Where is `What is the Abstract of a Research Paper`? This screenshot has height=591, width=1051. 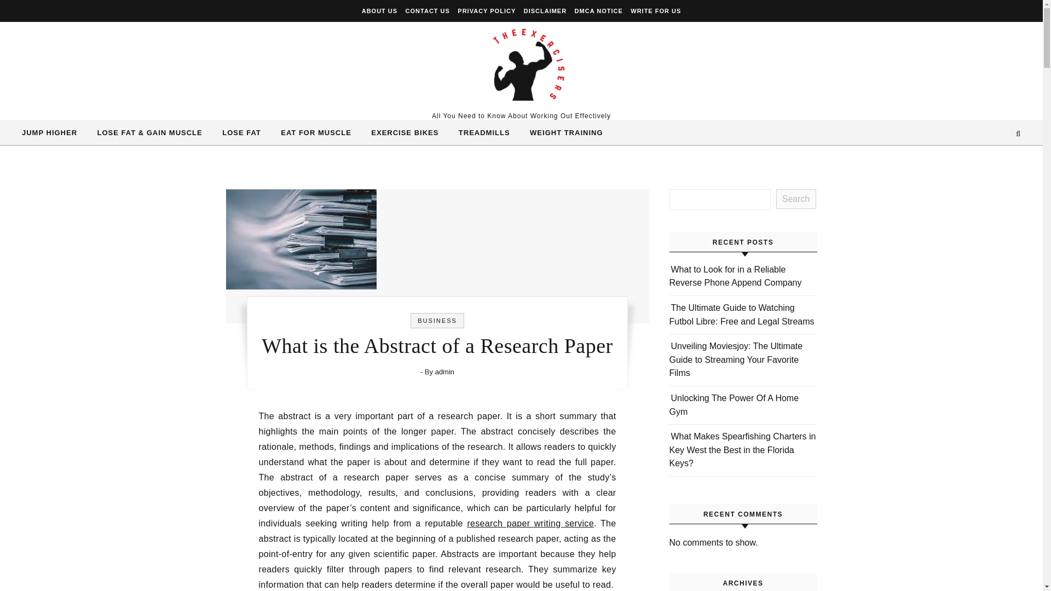 What is the Abstract of a Research Paper is located at coordinates (301, 239).